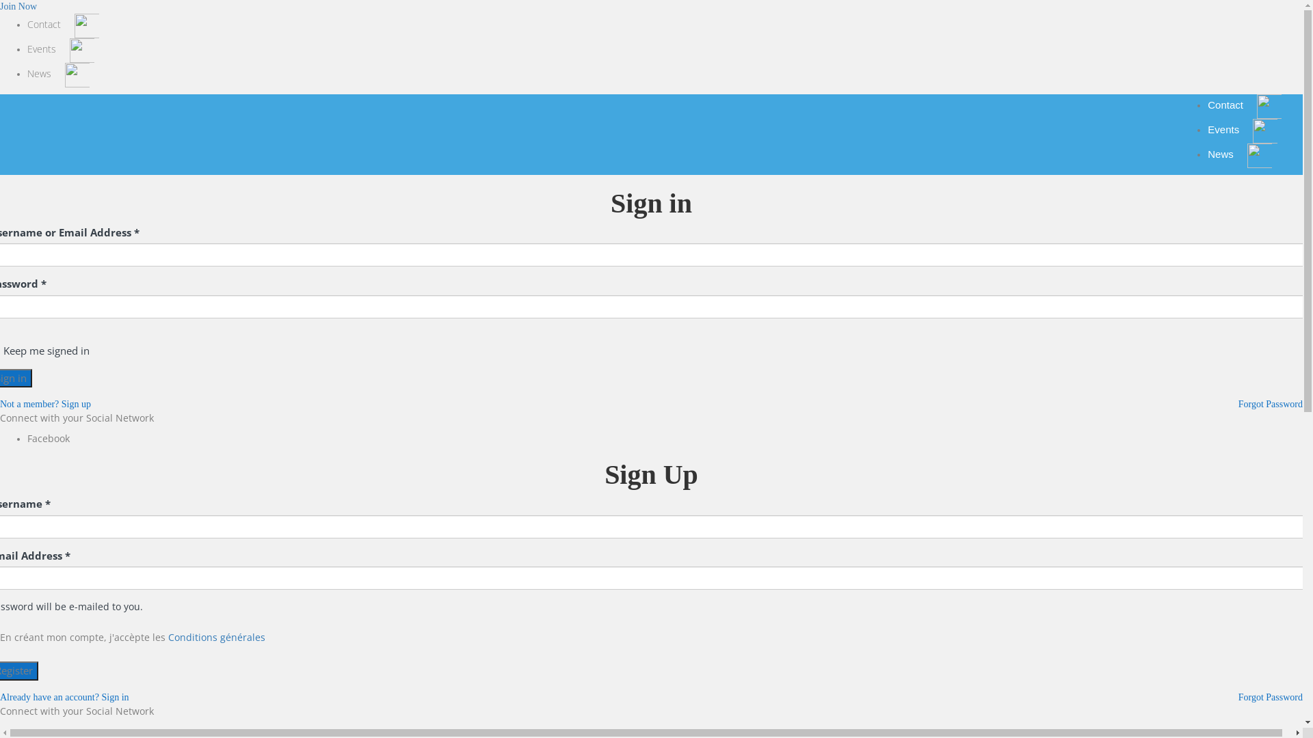 Image resolution: width=1313 pixels, height=738 pixels. Describe the element at coordinates (1240, 154) in the screenshot. I see `News` at that location.